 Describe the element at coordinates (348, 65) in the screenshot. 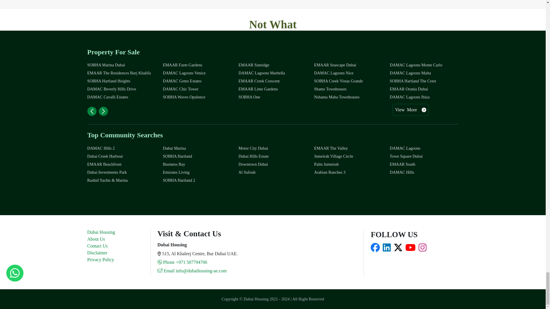

I see `EMAAR Seascape Dubai` at that location.